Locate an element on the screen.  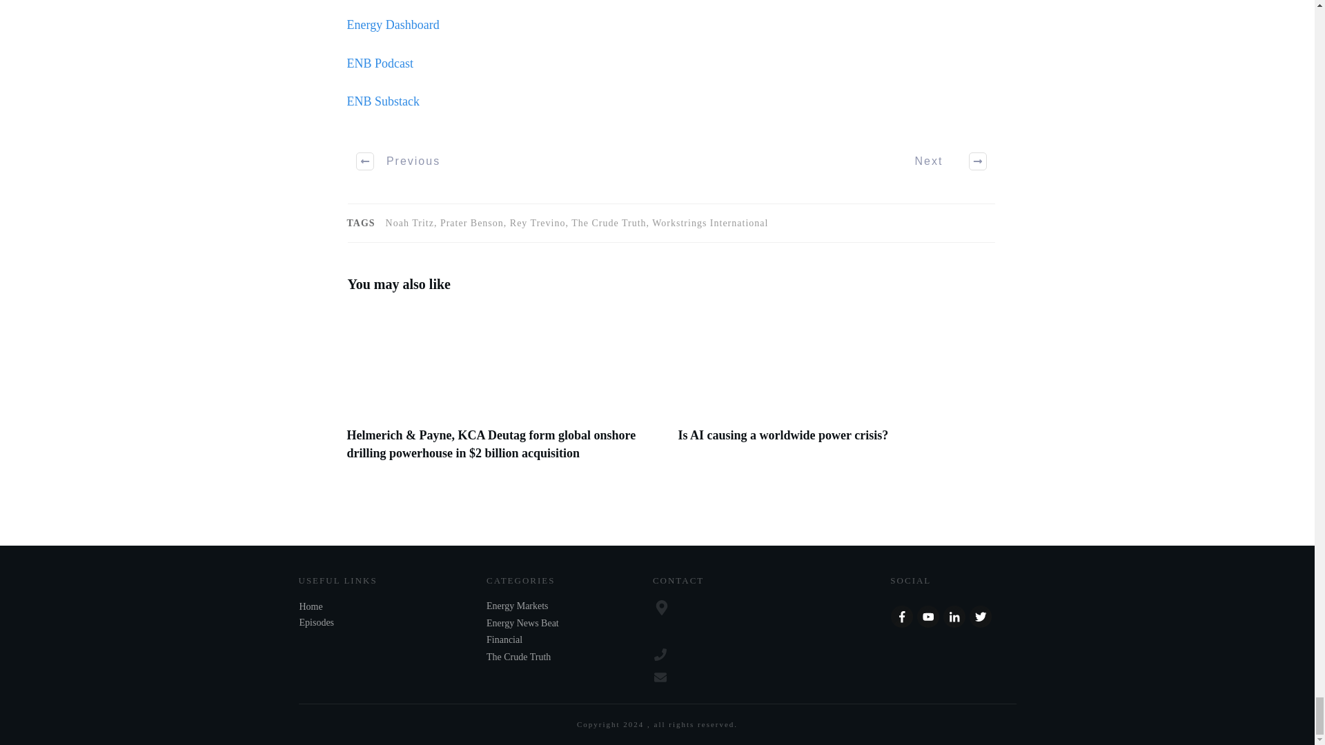
Energy Dashboard is located at coordinates (392, 25).